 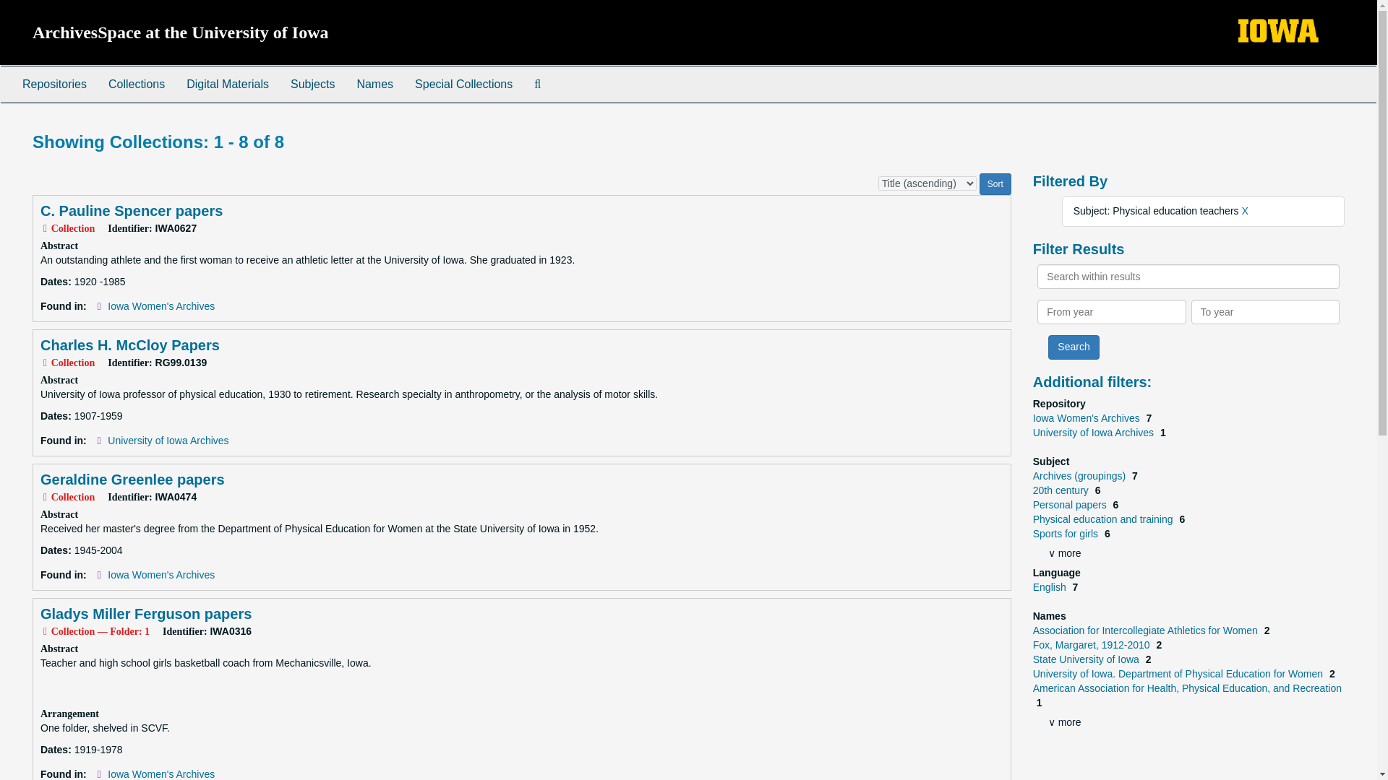 What do you see at coordinates (145, 614) in the screenshot?
I see `Gladys Miller Ferguson papers` at bounding box center [145, 614].